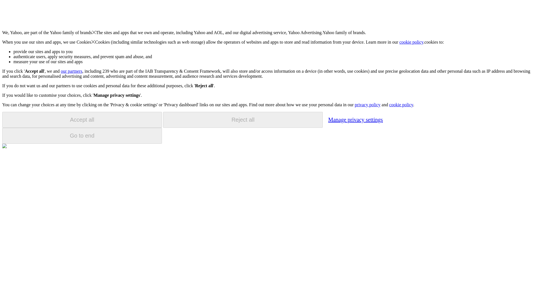  Describe the element at coordinates (367, 105) in the screenshot. I see `privacy policy` at that location.